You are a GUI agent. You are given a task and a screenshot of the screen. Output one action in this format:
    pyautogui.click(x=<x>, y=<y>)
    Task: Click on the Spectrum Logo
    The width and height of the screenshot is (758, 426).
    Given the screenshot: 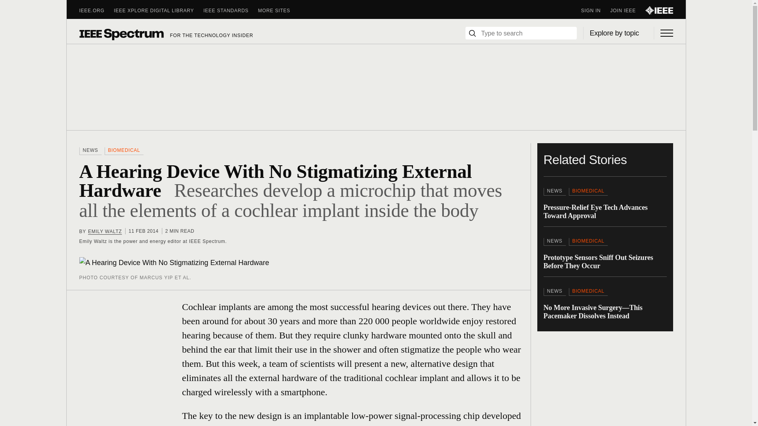 What is the action you would take?
    pyautogui.click(x=121, y=34)
    